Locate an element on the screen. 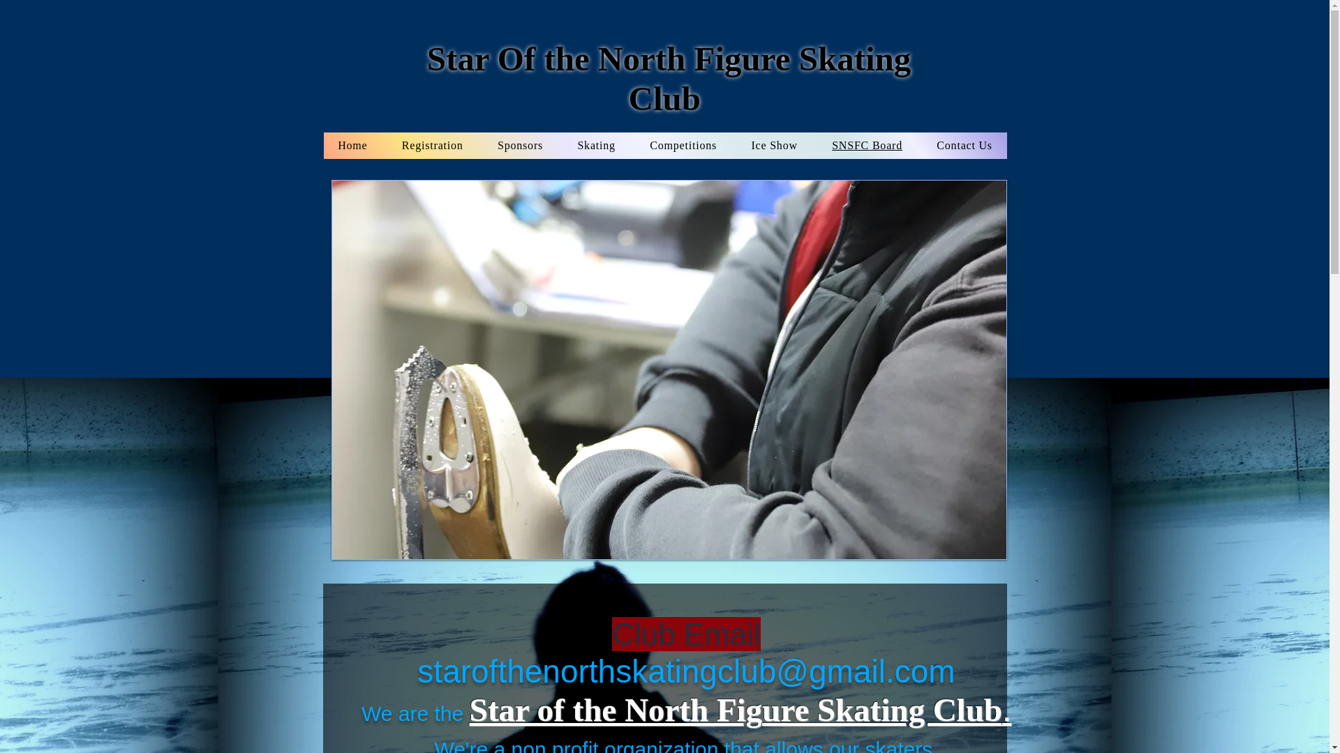 Image resolution: width=1340 pixels, height=753 pixels. Sponsors is located at coordinates (519, 145).